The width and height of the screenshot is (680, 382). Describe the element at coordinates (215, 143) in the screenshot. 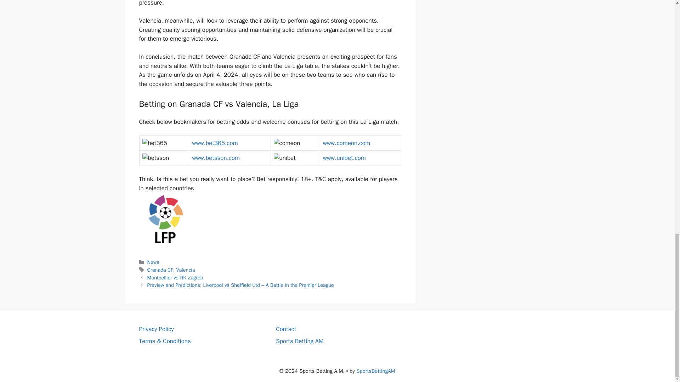

I see `www.bet365.com` at that location.